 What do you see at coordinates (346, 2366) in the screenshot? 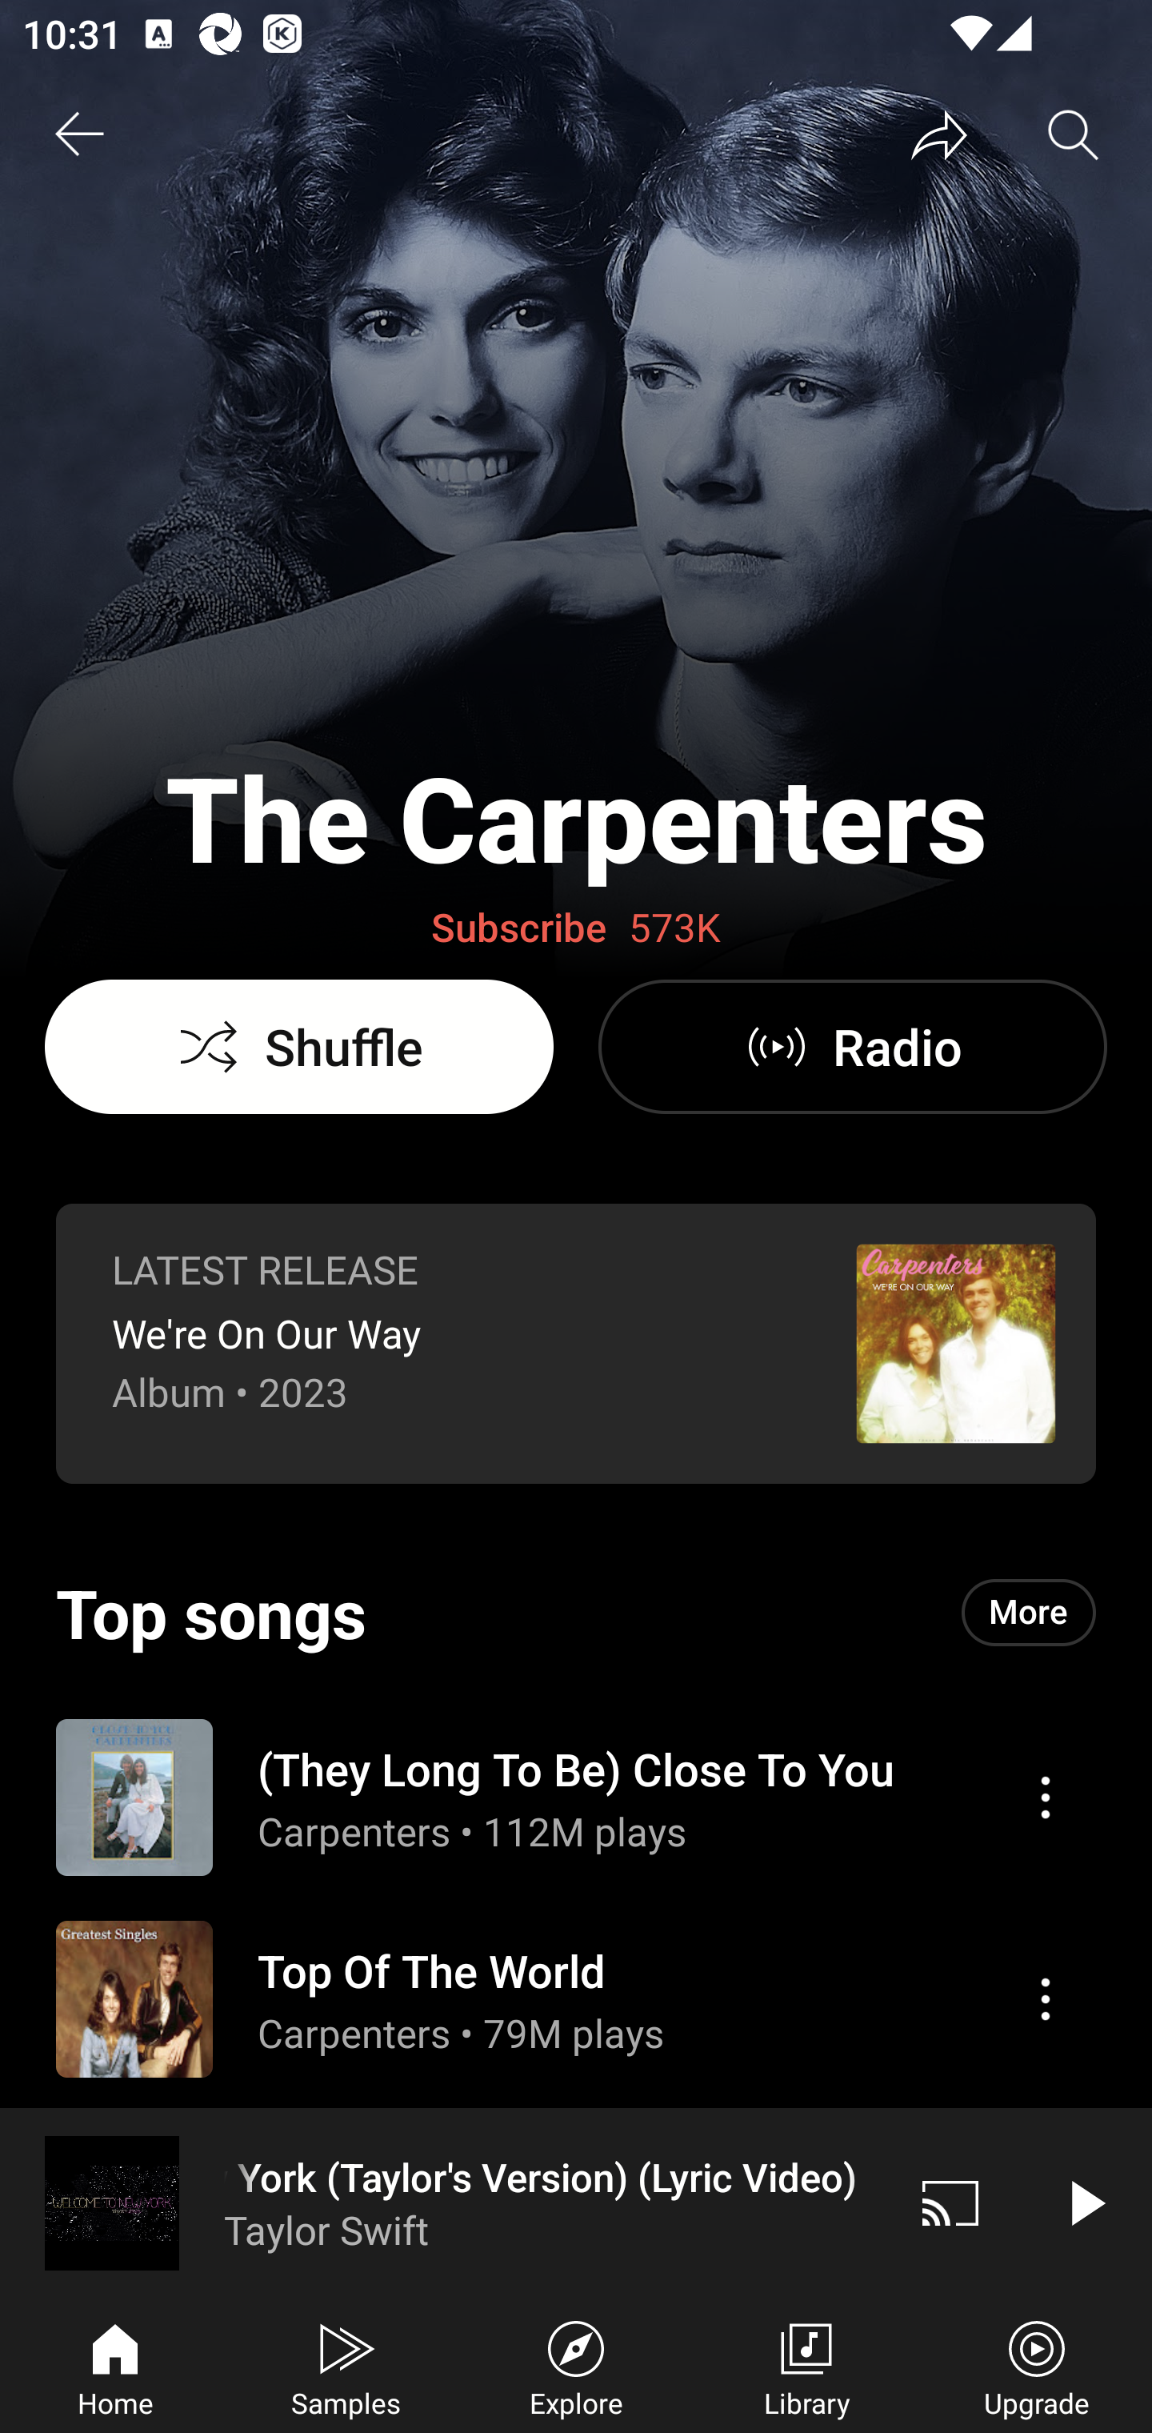
I see `Samples` at bounding box center [346, 2366].